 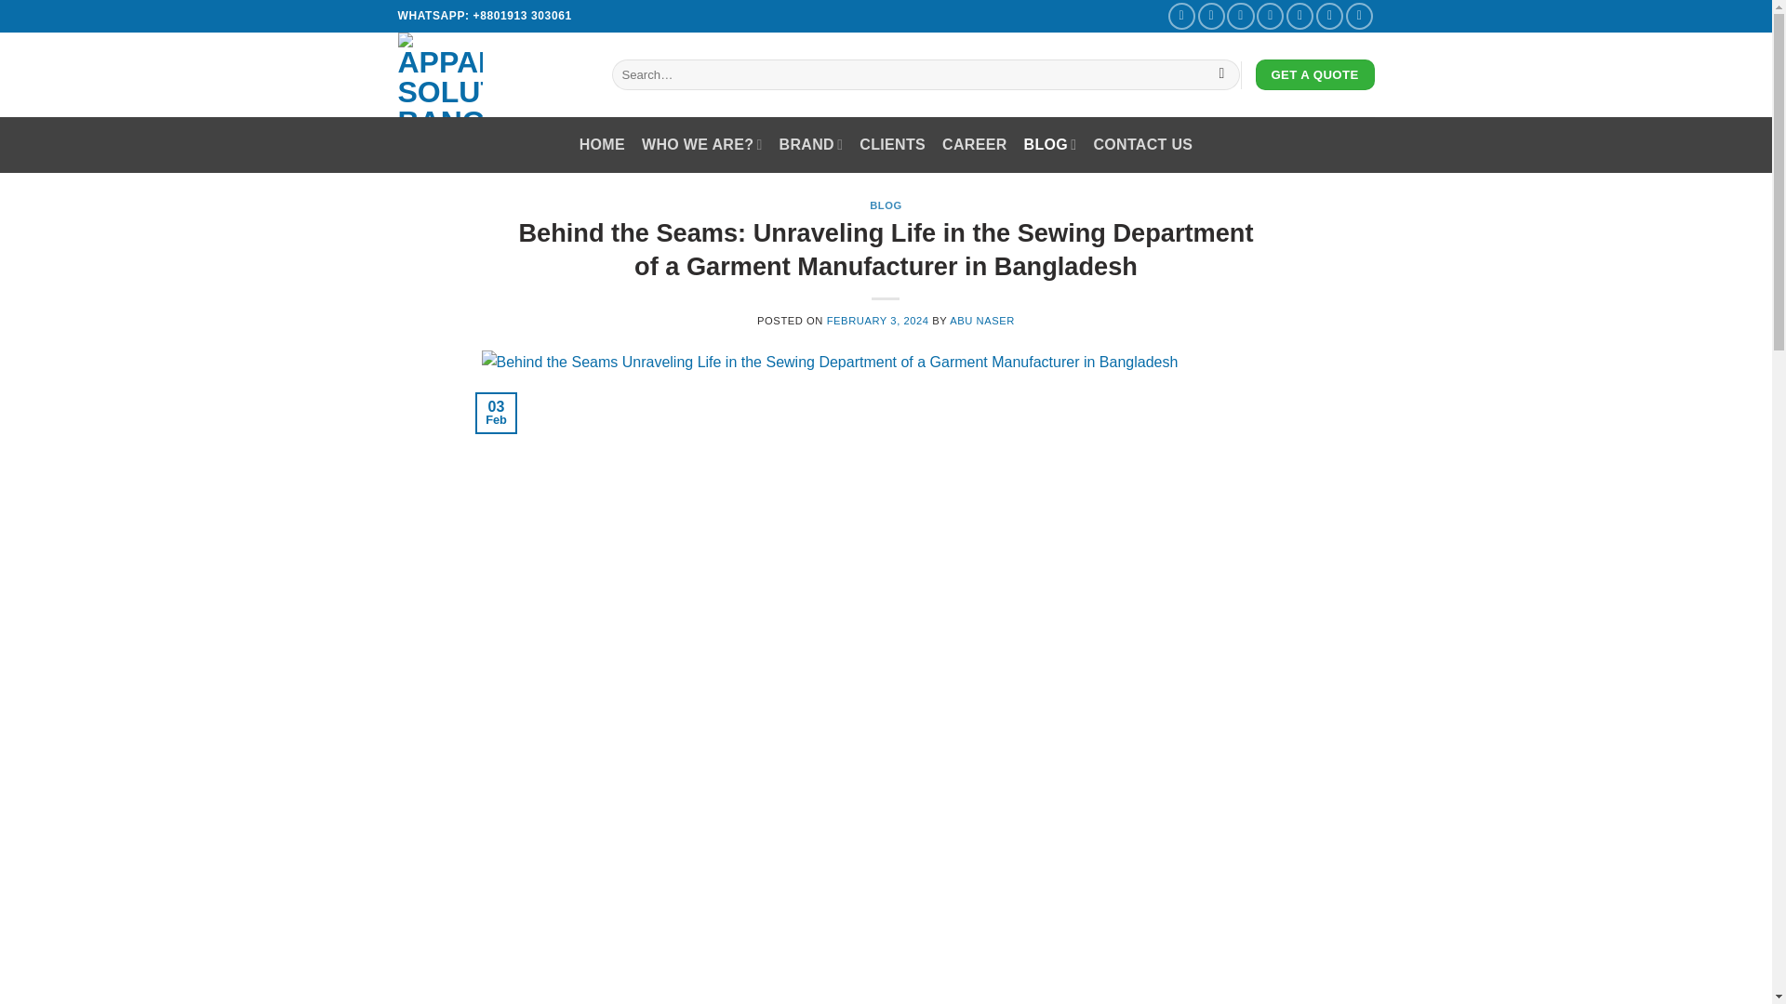 What do you see at coordinates (877, 321) in the screenshot?
I see `FEBRUARY 3, 2024` at bounding box center [877, 321].